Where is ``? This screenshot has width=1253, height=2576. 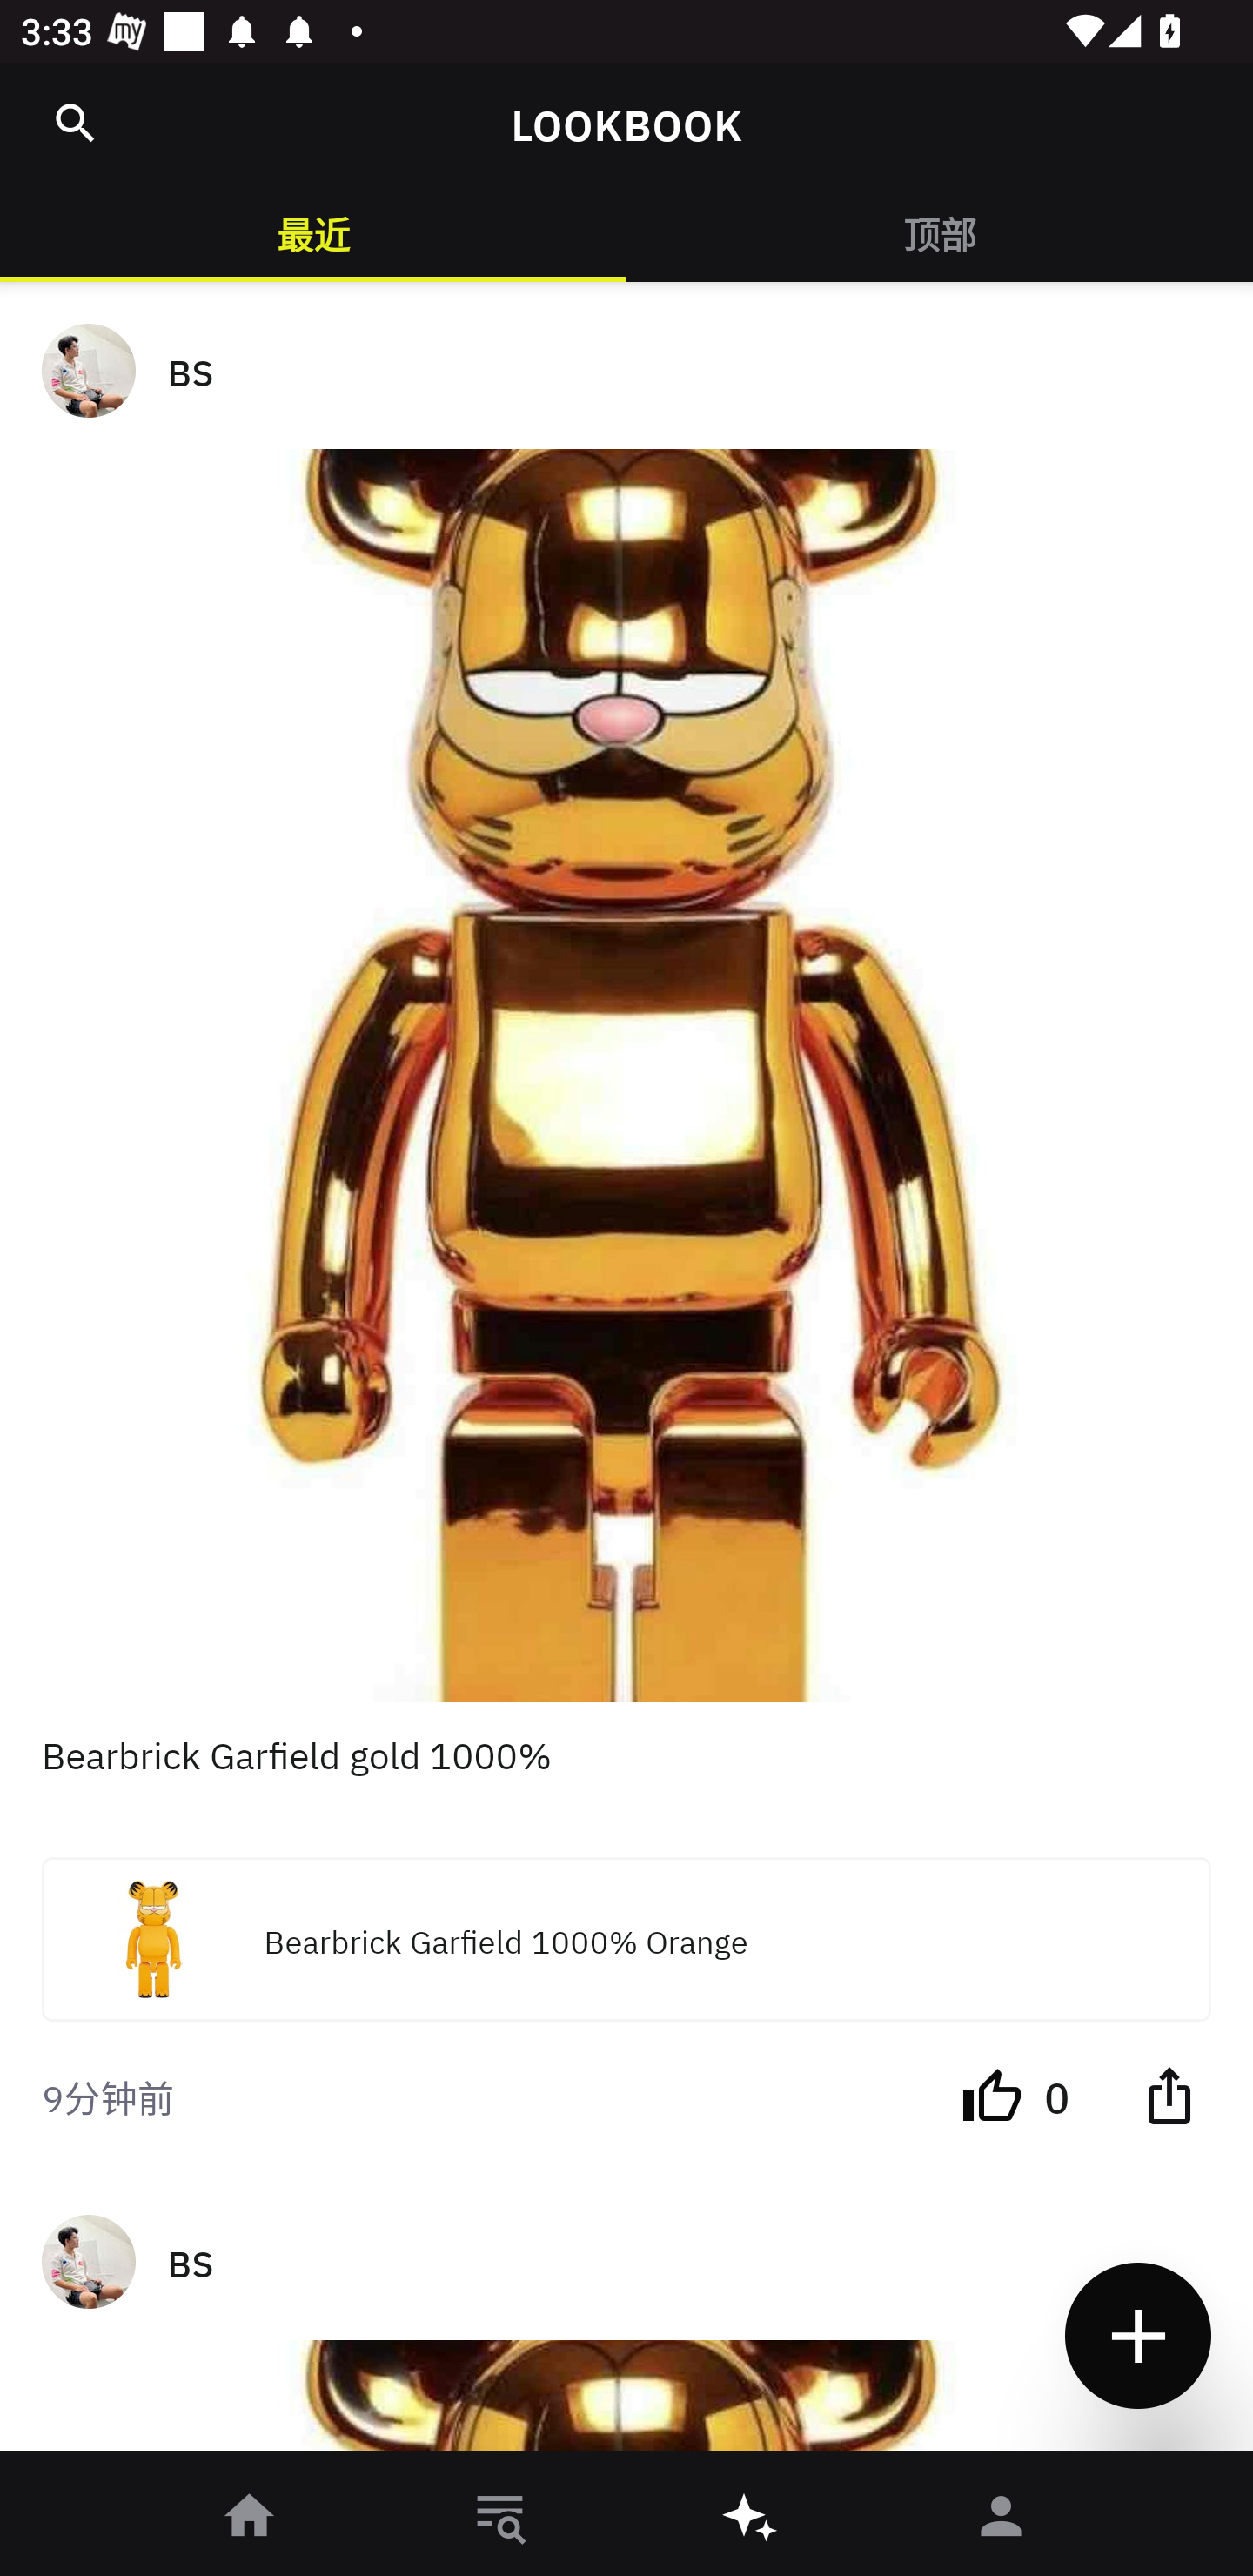  is located at coordinates (1169, 2094).